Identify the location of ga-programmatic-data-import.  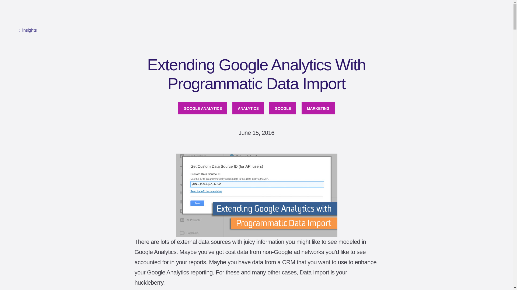
(256, 195).